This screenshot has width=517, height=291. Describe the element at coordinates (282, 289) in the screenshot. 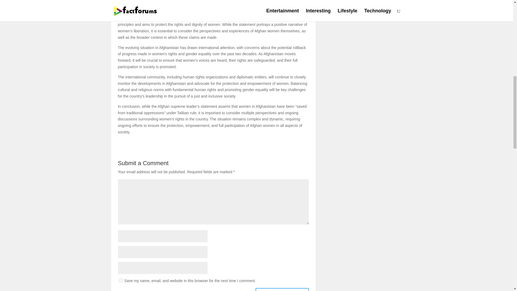

I see `Submit Comment` at that location.